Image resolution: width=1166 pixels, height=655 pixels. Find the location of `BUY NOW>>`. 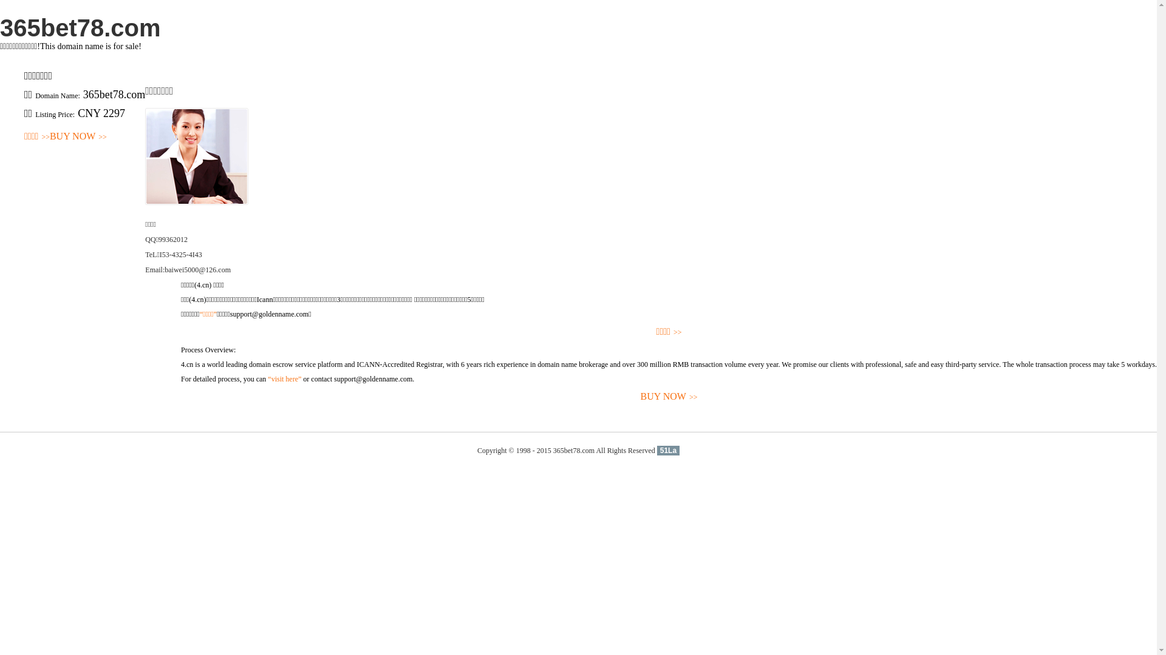

BUY NOW>> is located at coordinates (78, 137).